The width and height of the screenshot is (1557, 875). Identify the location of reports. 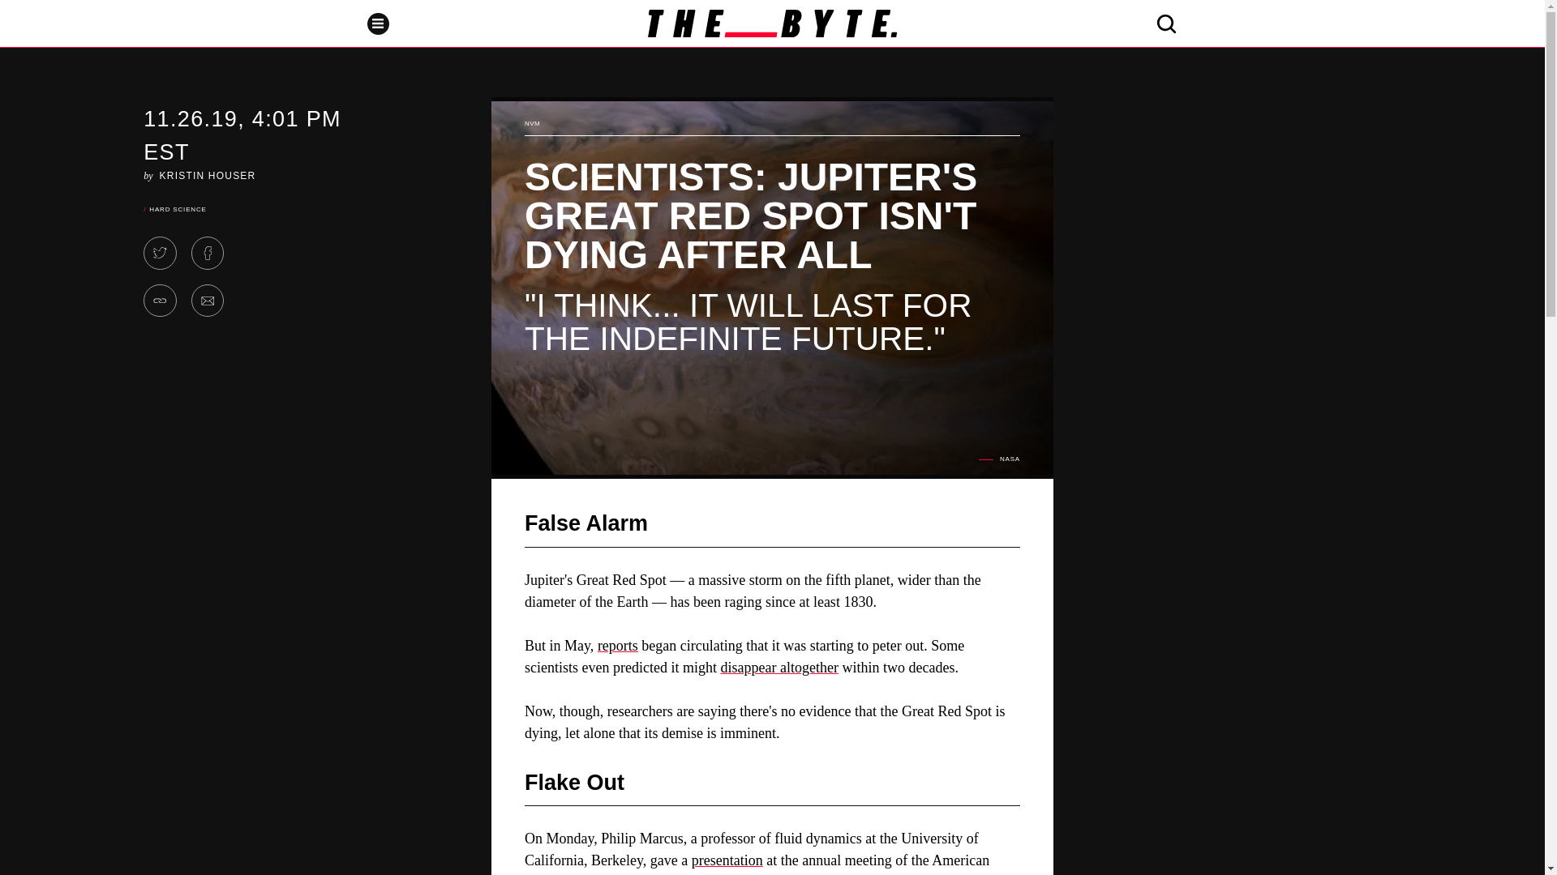
(618, 645).